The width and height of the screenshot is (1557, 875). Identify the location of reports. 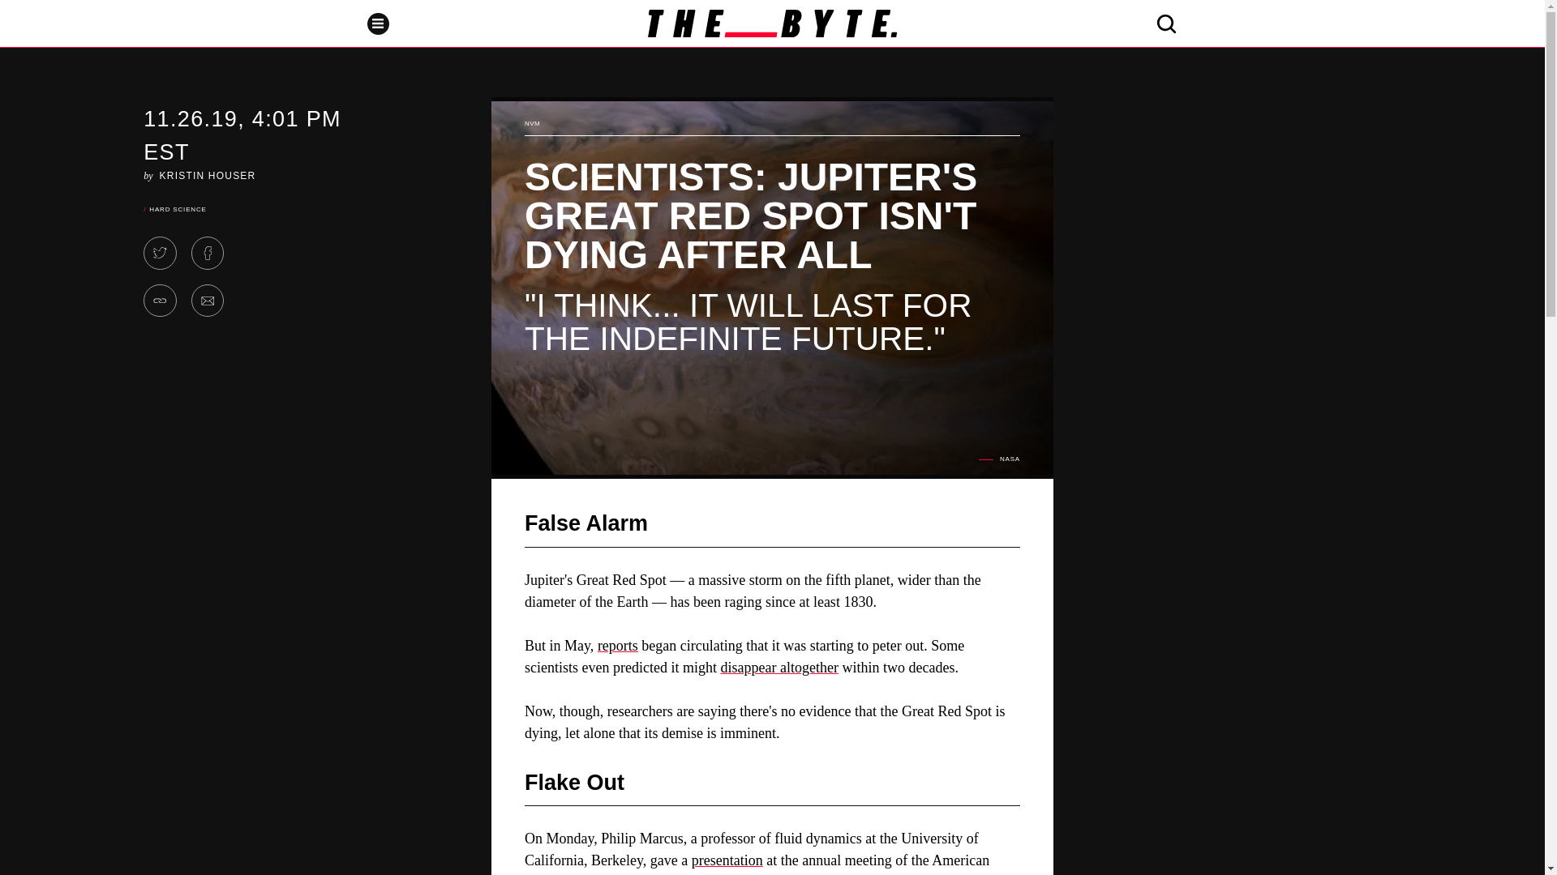
(618, 645).